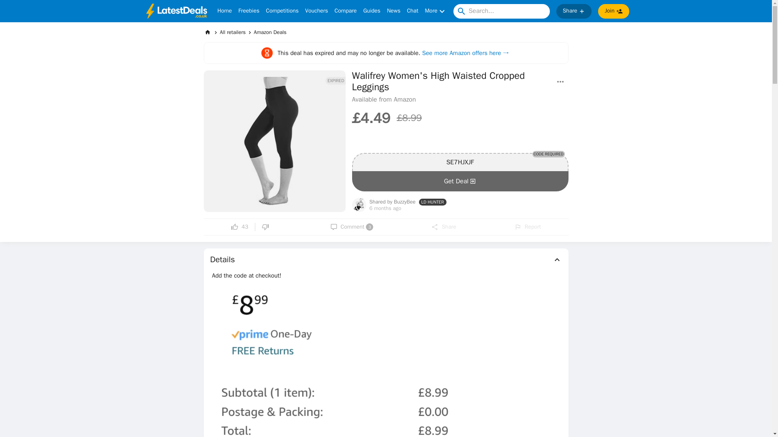  I want to click on Get Deal, so click(613, 11).